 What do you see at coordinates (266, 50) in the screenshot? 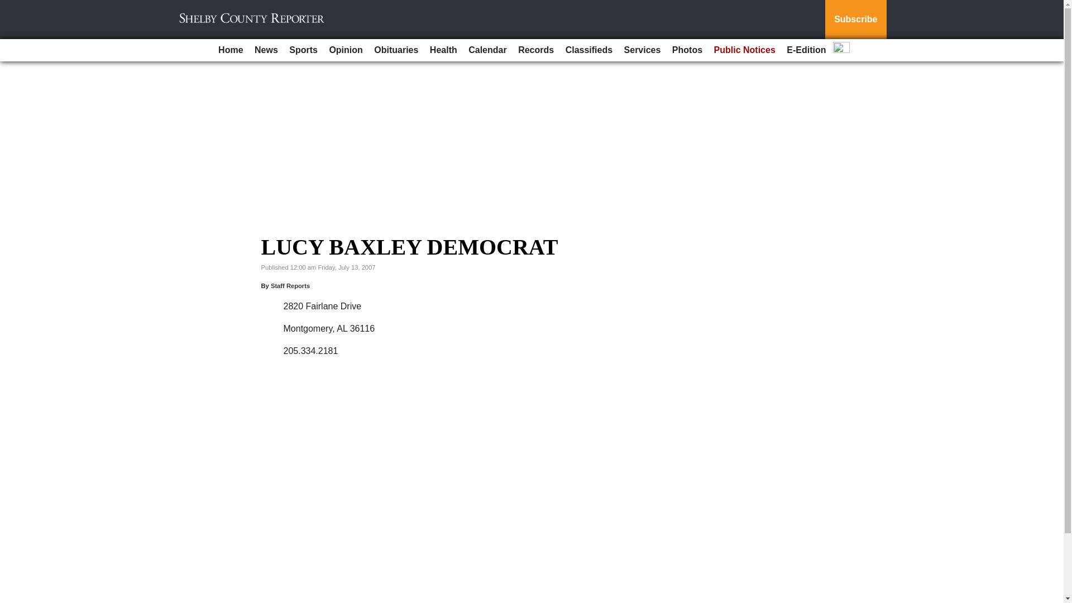
I see `News` at bounding box center [266, 50].